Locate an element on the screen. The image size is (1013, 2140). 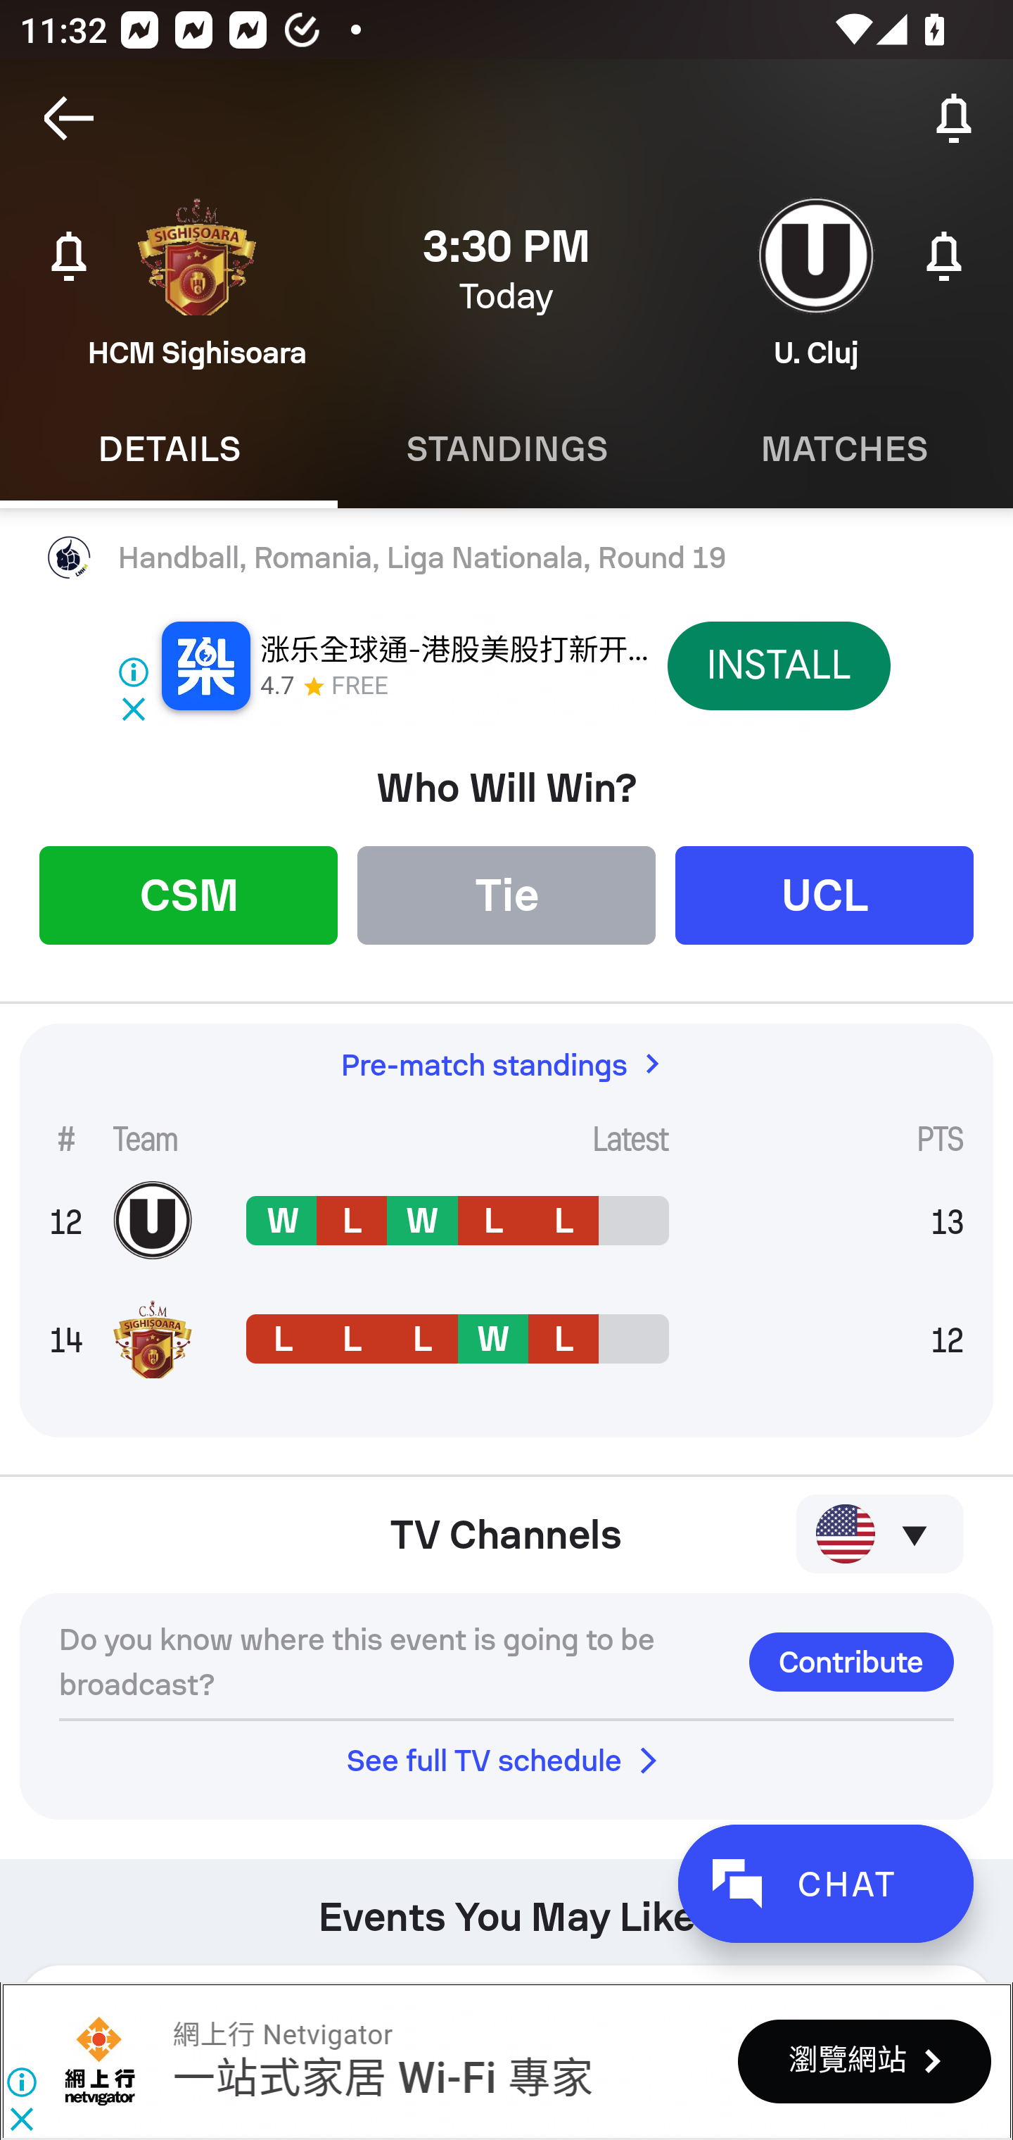
INSTALL is located at coordinates (778, 665).